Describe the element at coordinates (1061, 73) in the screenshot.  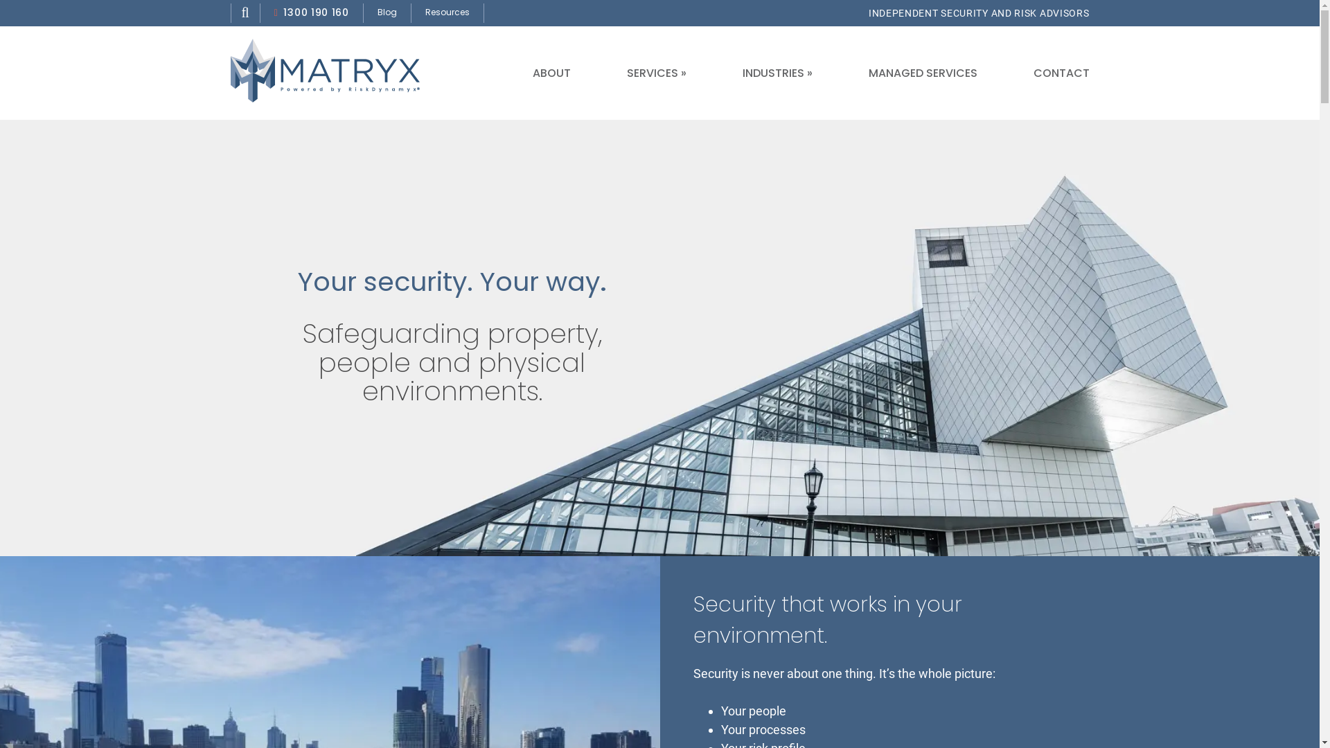
I see `CONTACT` at that location.